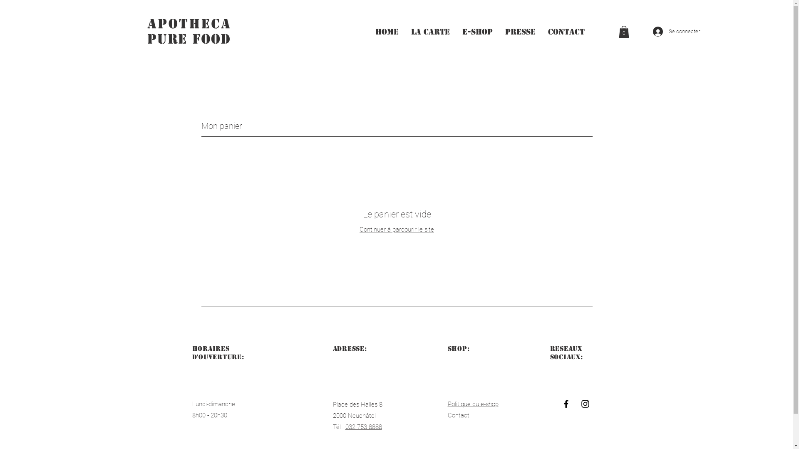 The height and width of the screenshot is (449, 799). Describe the element at coordinates (387, 32) in the screenshot. I see `HOME` at that location.